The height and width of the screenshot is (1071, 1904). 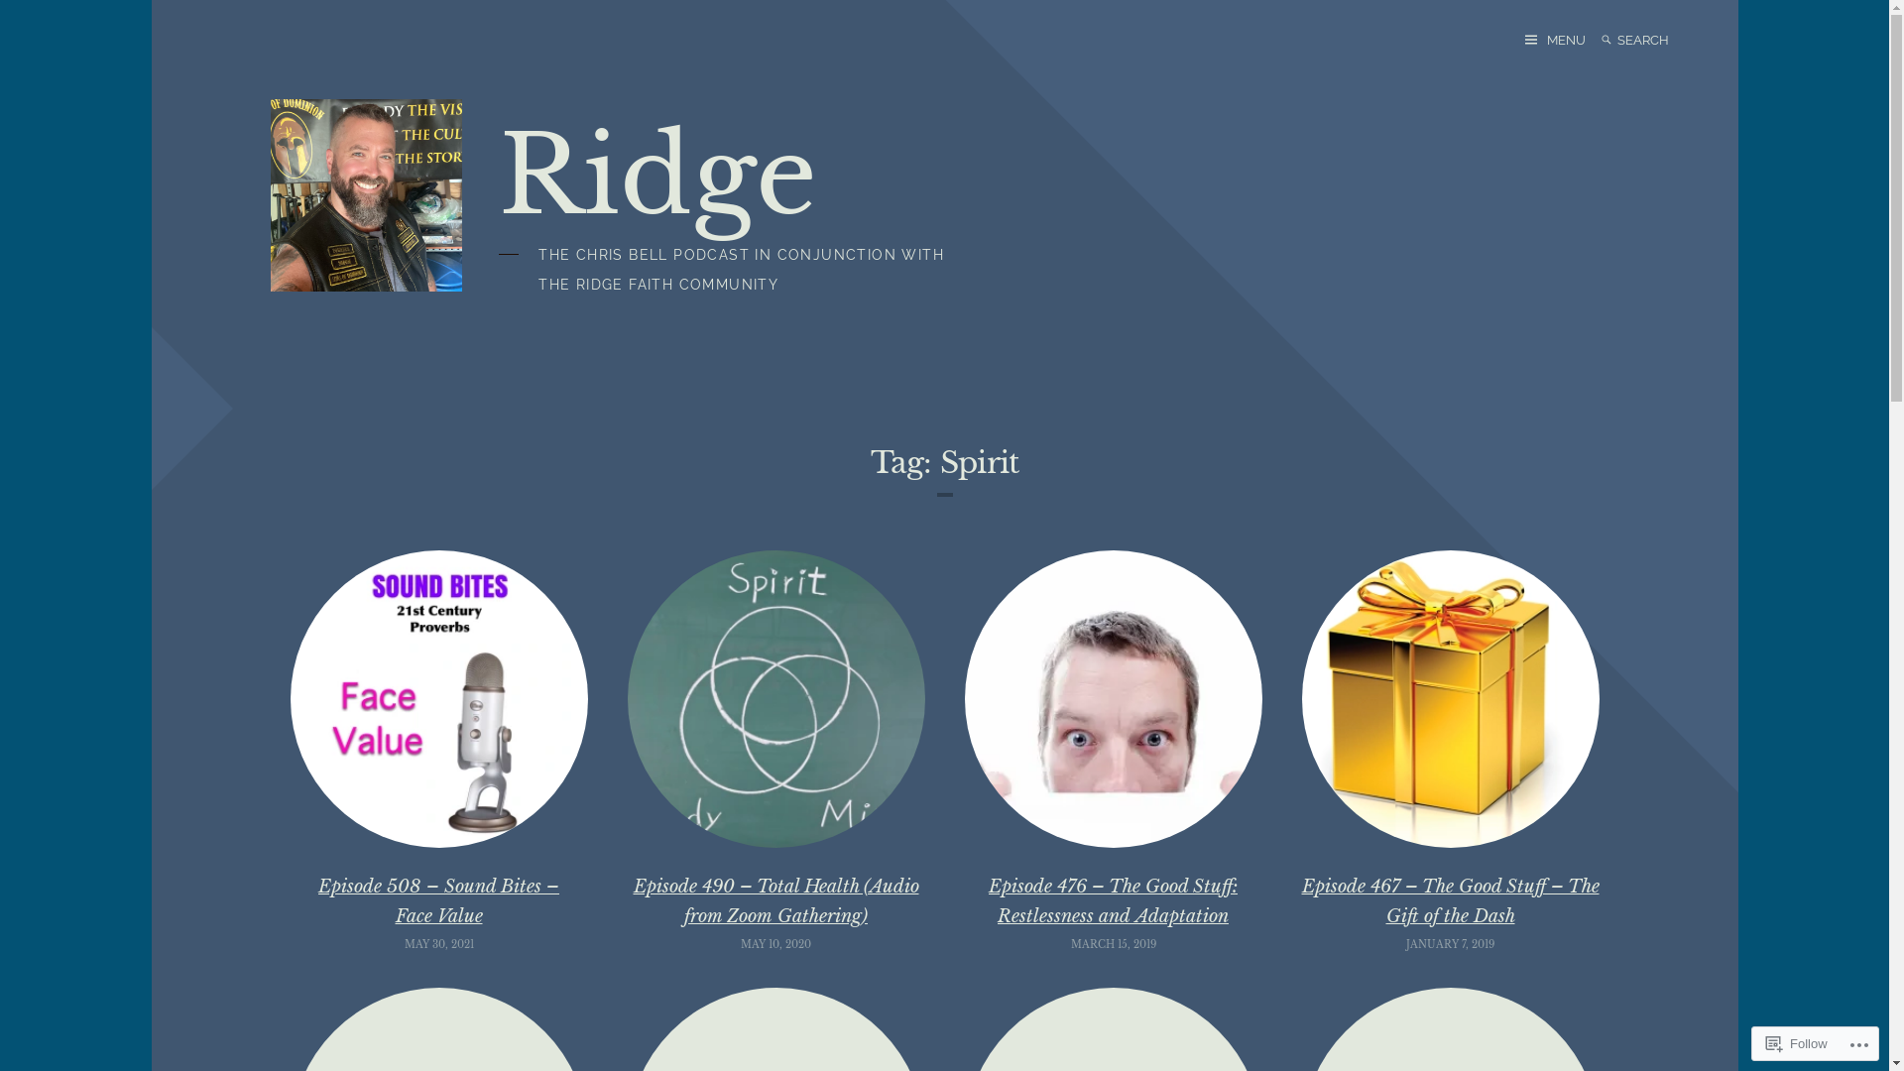 I want to click on MAY 30, 2021, so click(x=439, y=944).